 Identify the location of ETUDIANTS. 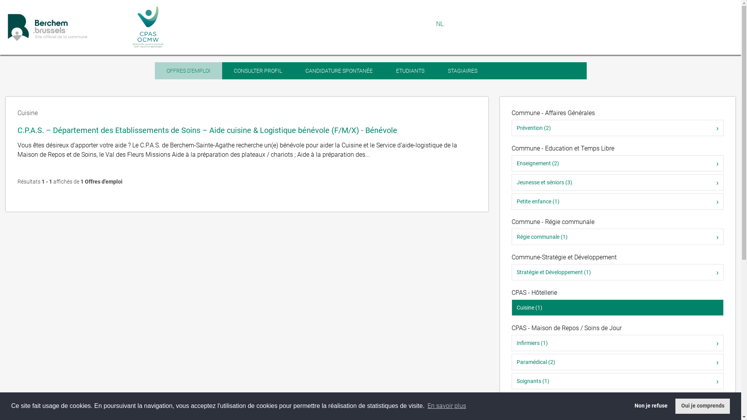
(410, 71).